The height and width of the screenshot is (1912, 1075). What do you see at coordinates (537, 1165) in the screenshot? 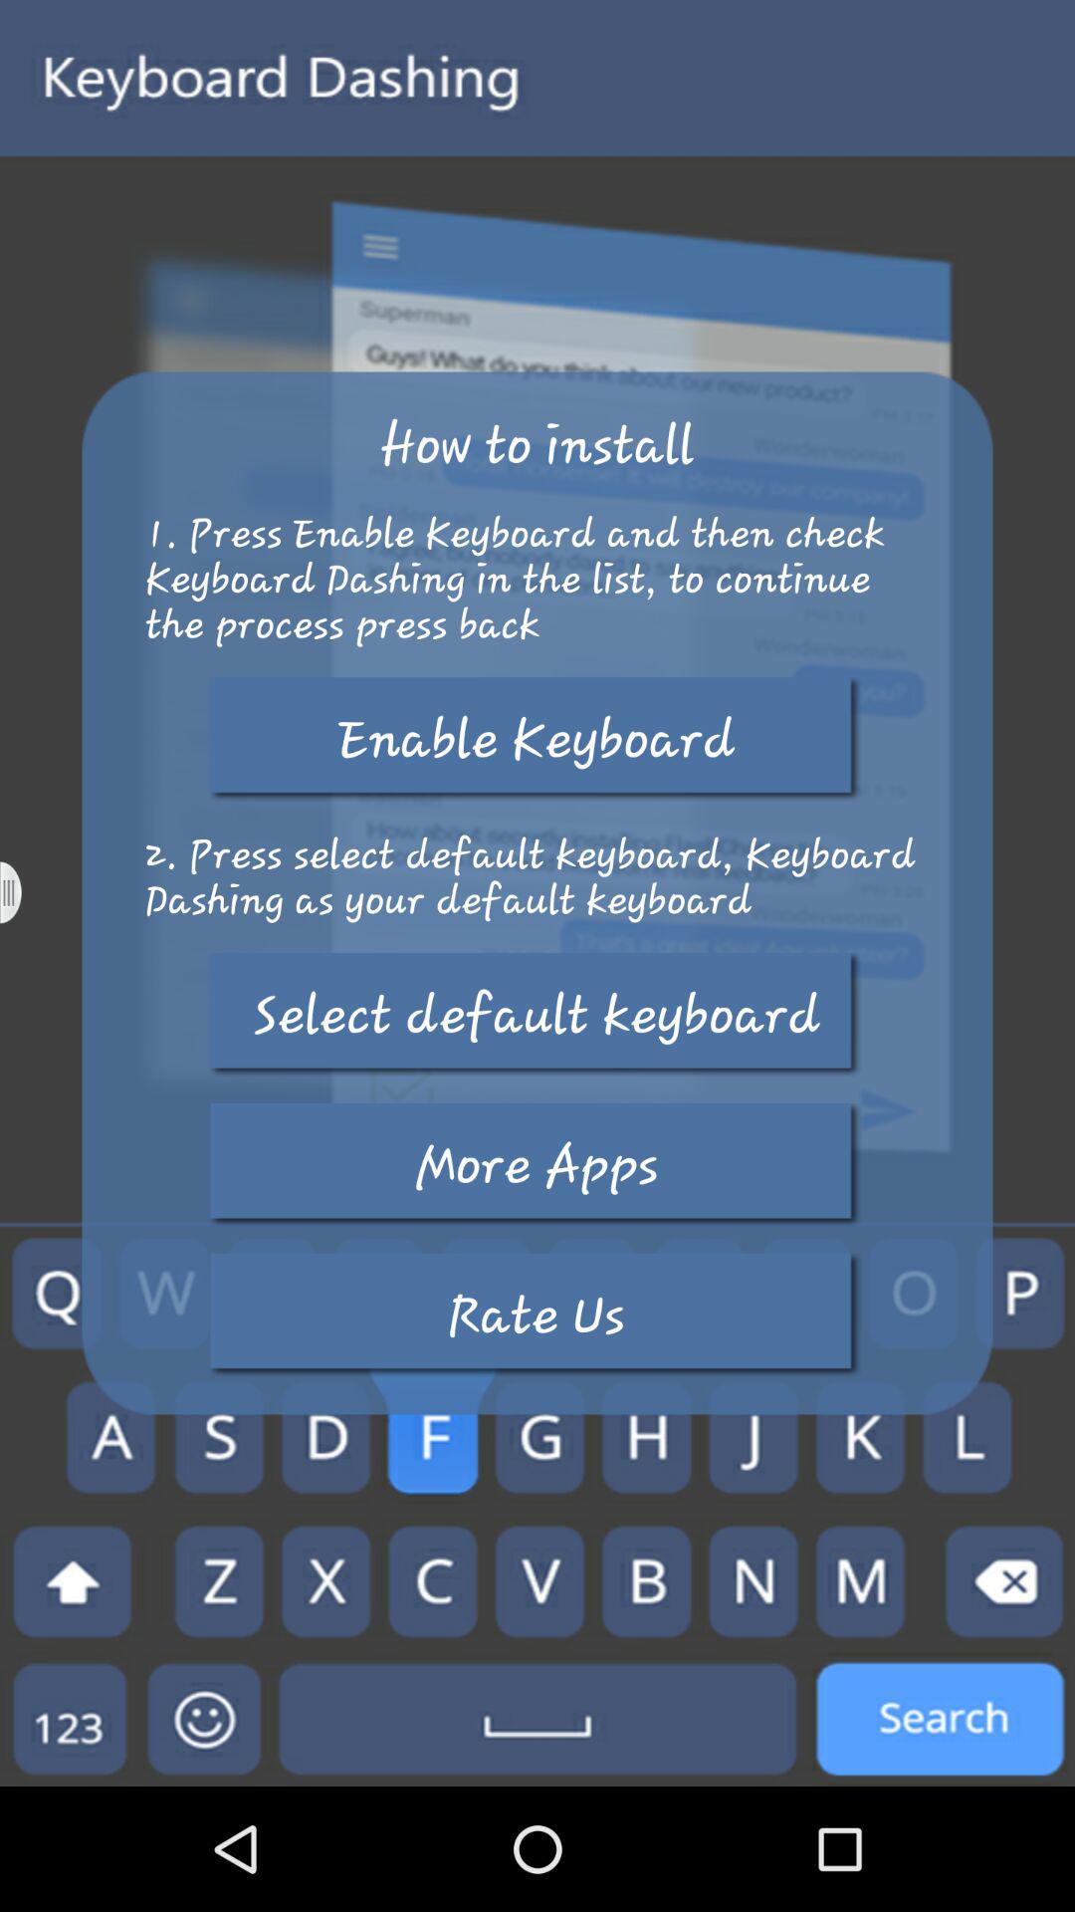
I see `jump to more apps item` at bounding box center [537, 1165].